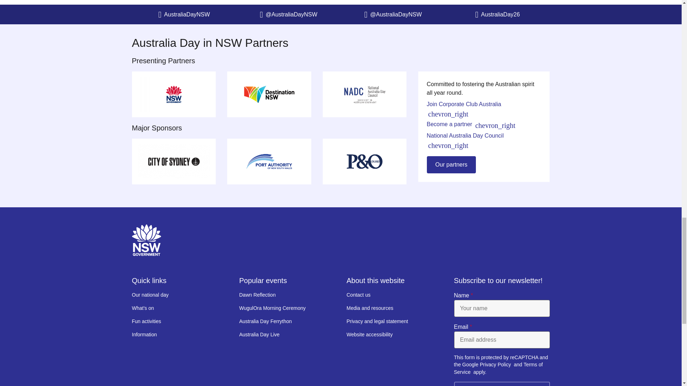 The height and width of the screenshot is (386, 687). What do you see at coordinates (184, 14) in the screenshot?
I see `Follow us on service` at bounding box center [184, 14].